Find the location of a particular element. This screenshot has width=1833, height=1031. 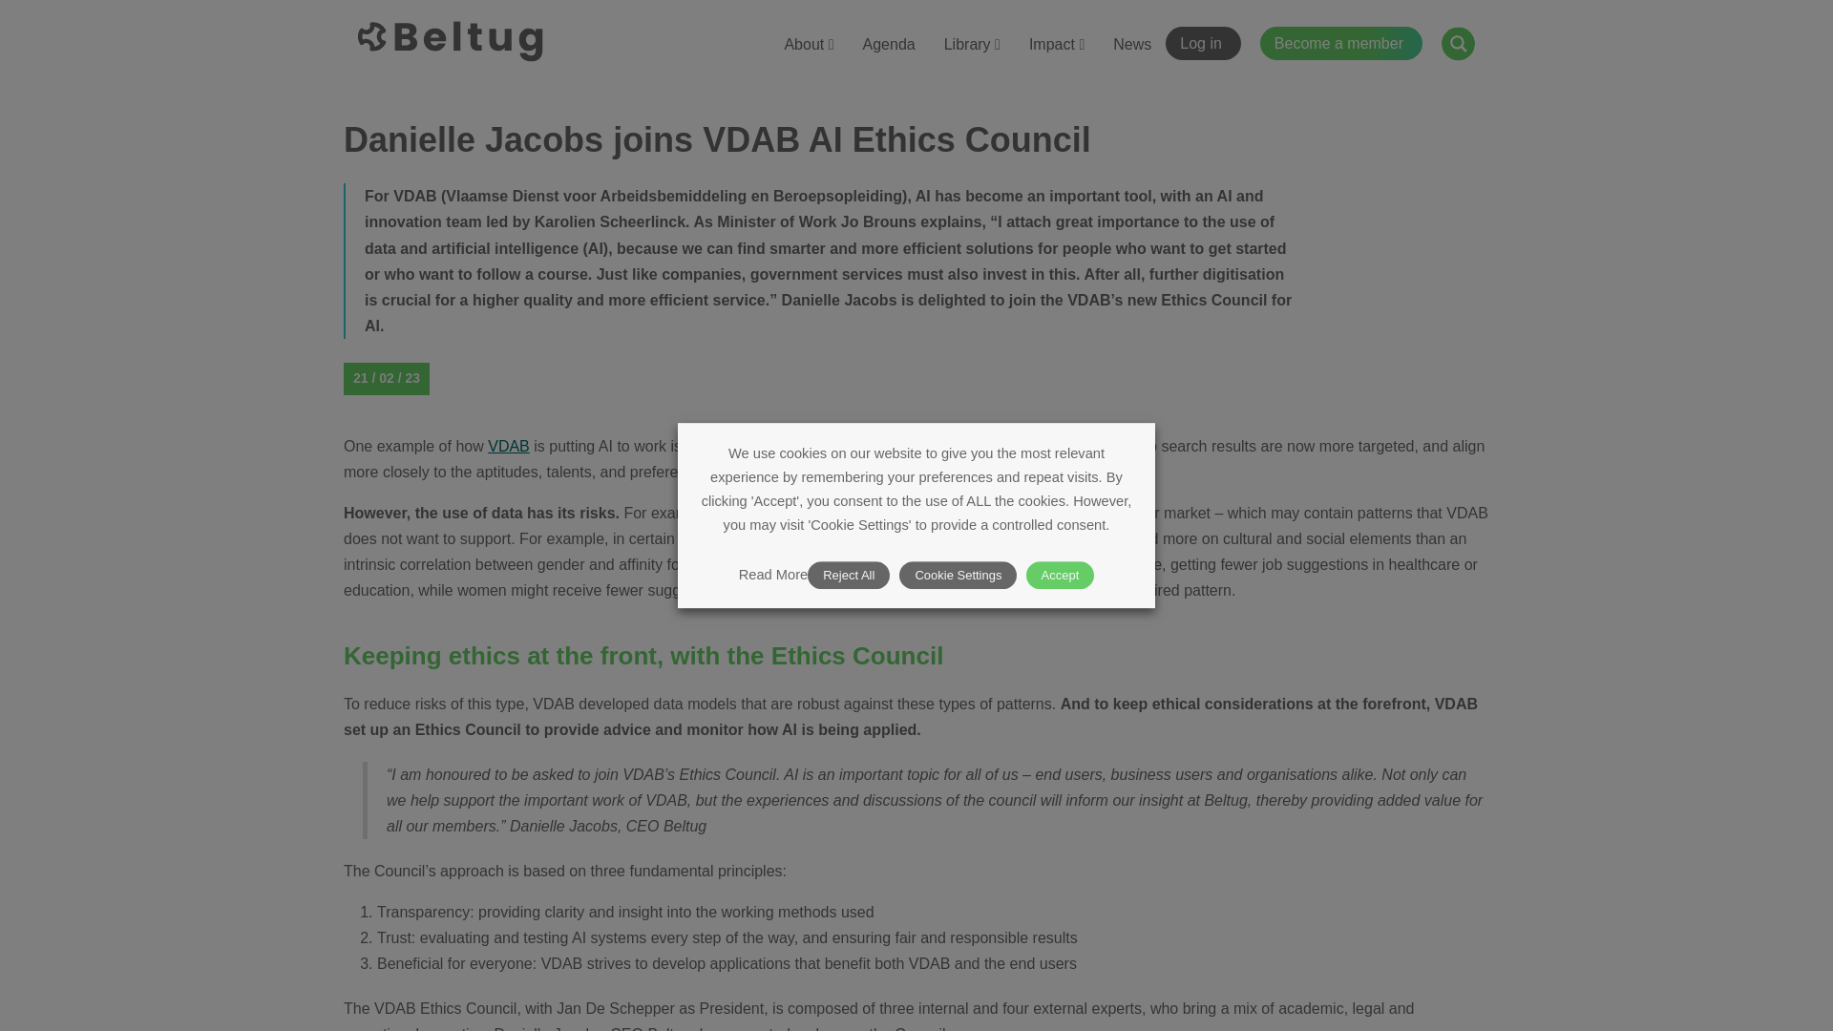

About is located at coordinates (808, 44).